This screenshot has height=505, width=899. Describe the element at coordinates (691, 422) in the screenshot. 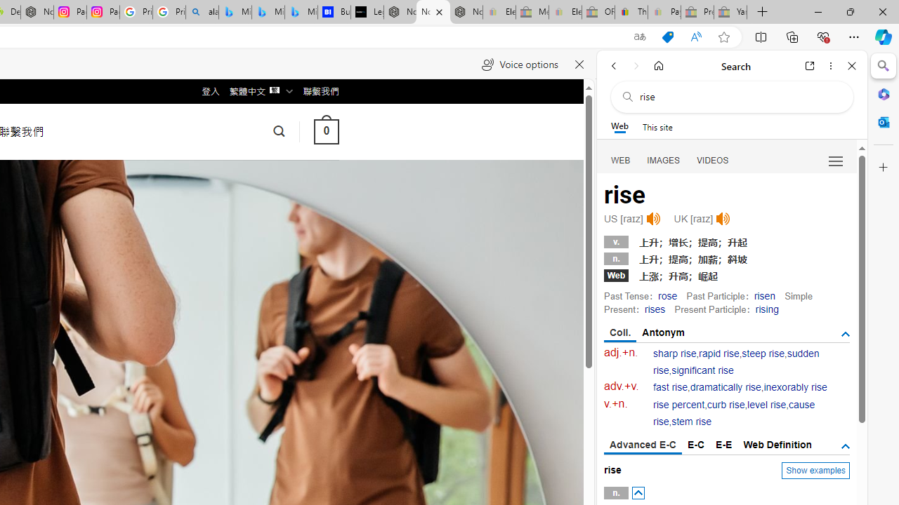

I see `stem rise` at that location.